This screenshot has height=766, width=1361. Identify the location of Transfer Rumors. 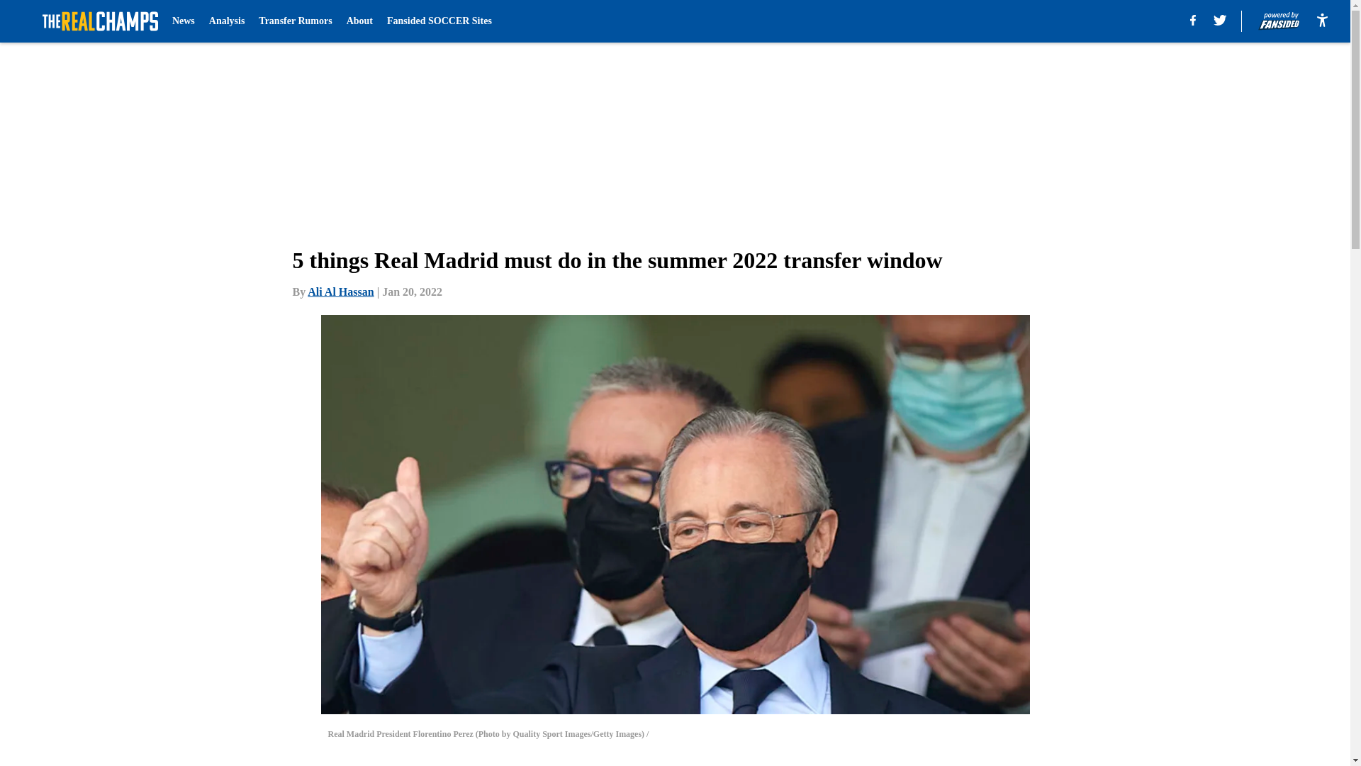
(295, 21).